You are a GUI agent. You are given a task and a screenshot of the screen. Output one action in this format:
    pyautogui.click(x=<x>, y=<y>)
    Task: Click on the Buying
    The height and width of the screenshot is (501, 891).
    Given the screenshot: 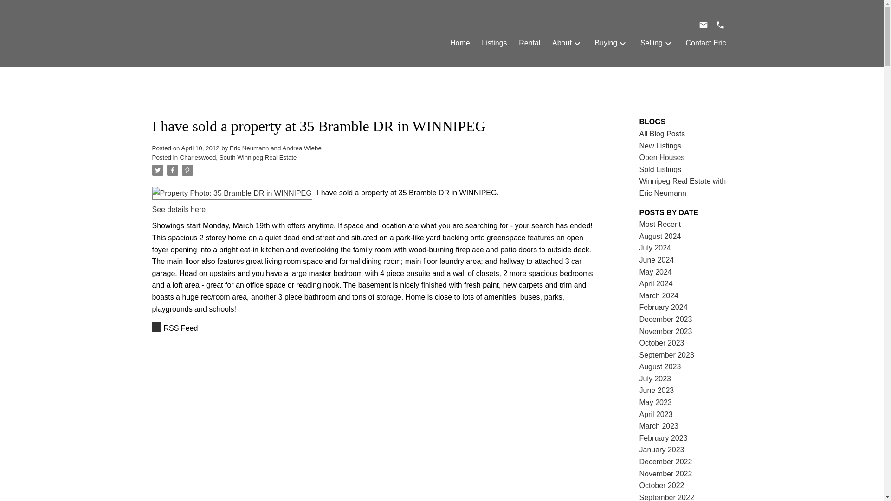 What is the action you would take?
    pyautogui.click(x=606, y=43)
    